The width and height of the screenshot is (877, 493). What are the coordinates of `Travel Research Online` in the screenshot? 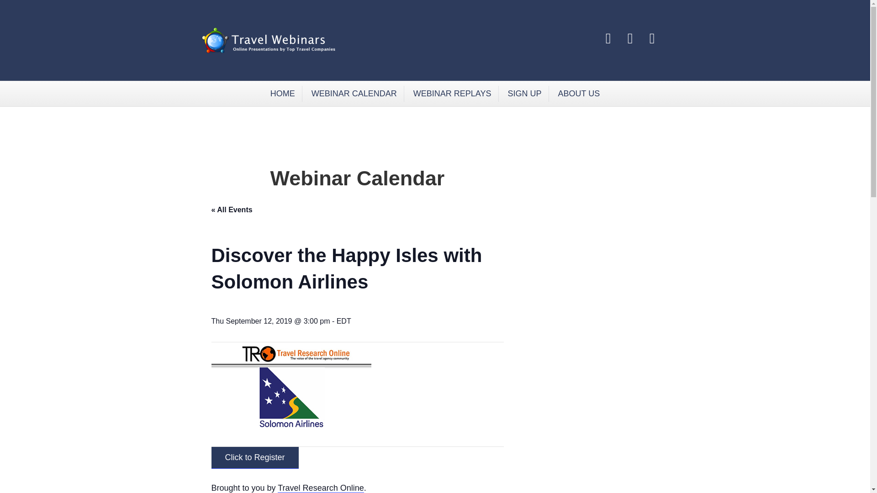 It's located at (321, 488).